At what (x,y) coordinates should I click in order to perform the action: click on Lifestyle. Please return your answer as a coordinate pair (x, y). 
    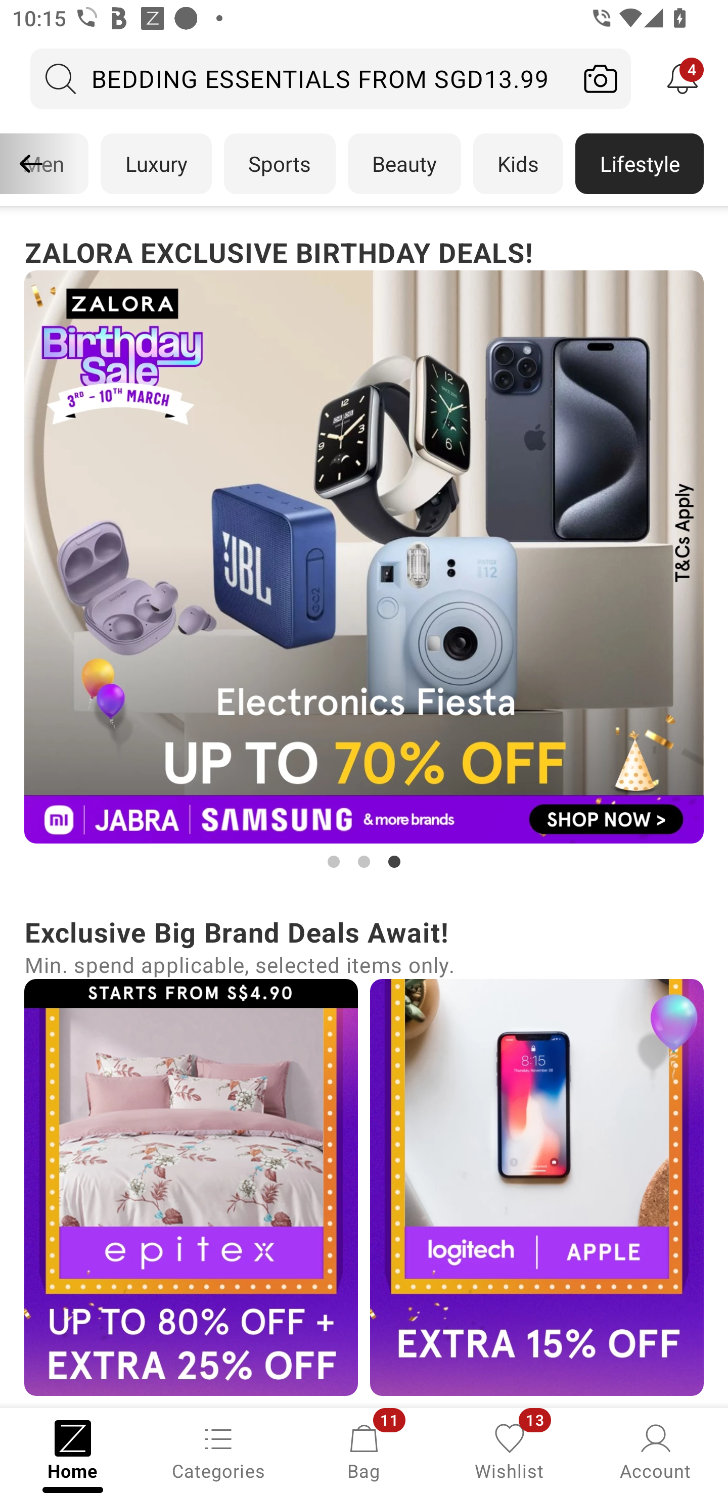
    Looking at the image, I should click on (639, 164).